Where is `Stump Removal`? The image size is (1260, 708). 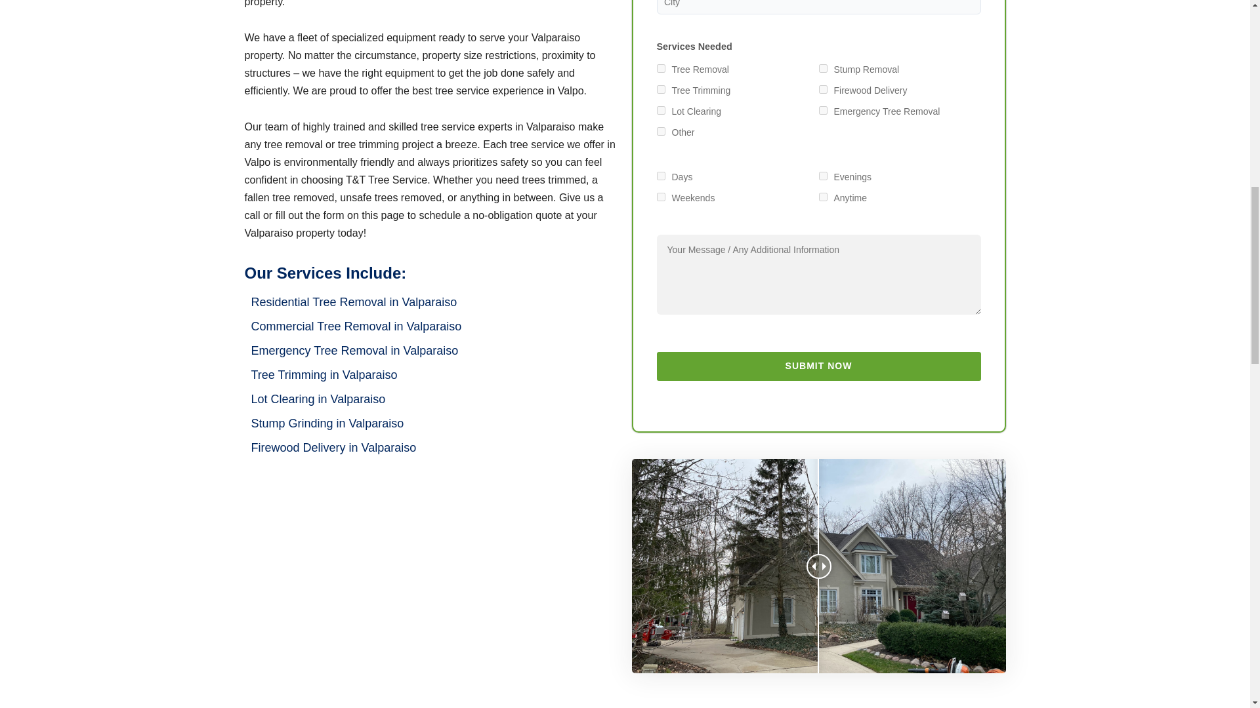
Stump Removal is located at coordinates (823, 68).